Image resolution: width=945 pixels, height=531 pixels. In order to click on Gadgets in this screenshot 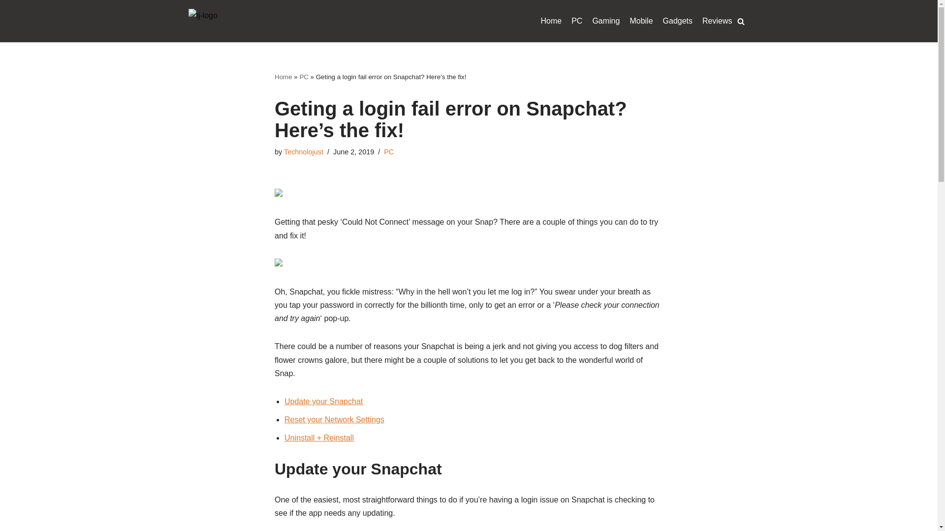, I will do `click(678, 21)`.